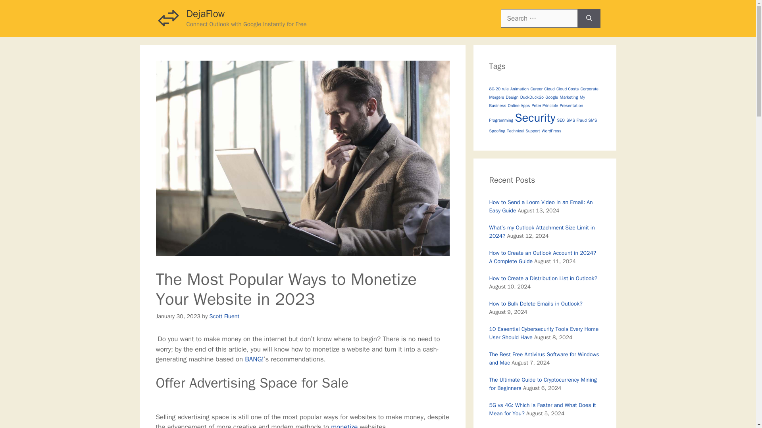 This screenshot has height=428, width=762. What do you see at coordinates (571, 105) in the screenshot?
I see `Presentation` at bounding box center [571, 105].